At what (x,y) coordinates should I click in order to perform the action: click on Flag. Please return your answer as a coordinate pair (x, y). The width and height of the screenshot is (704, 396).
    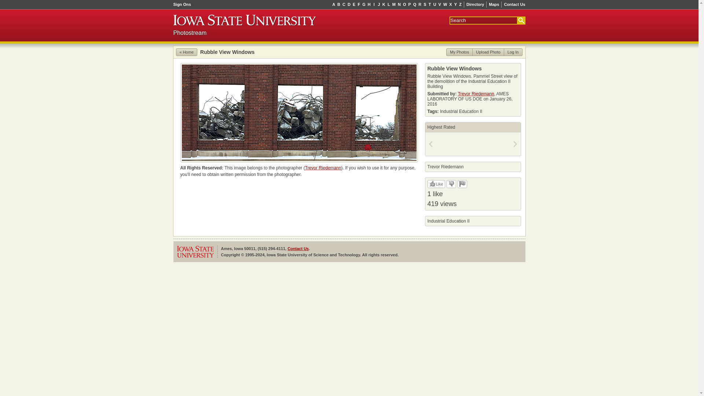
    Looking at the image, I should click on (462, 183).